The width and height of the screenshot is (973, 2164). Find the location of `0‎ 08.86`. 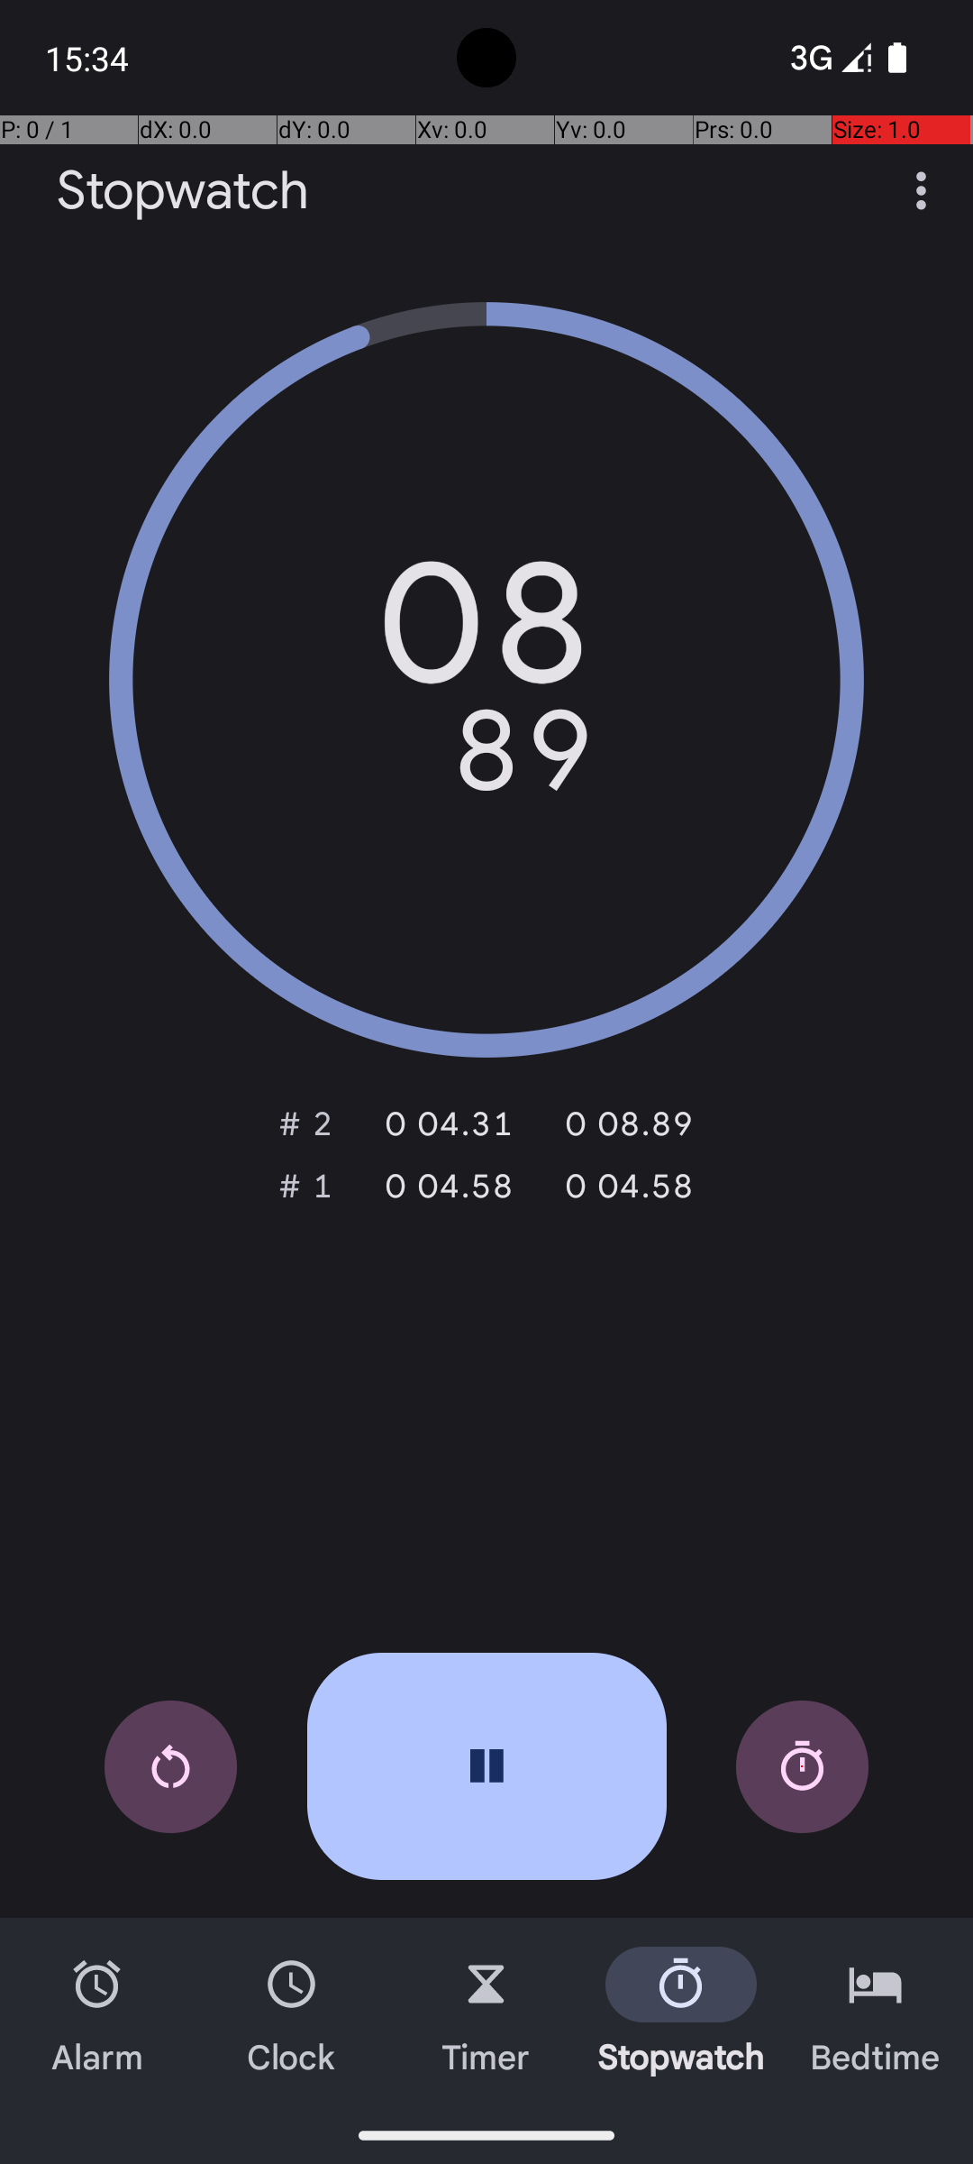

0‎ 08.86 is located at coordinates (618, 1123).